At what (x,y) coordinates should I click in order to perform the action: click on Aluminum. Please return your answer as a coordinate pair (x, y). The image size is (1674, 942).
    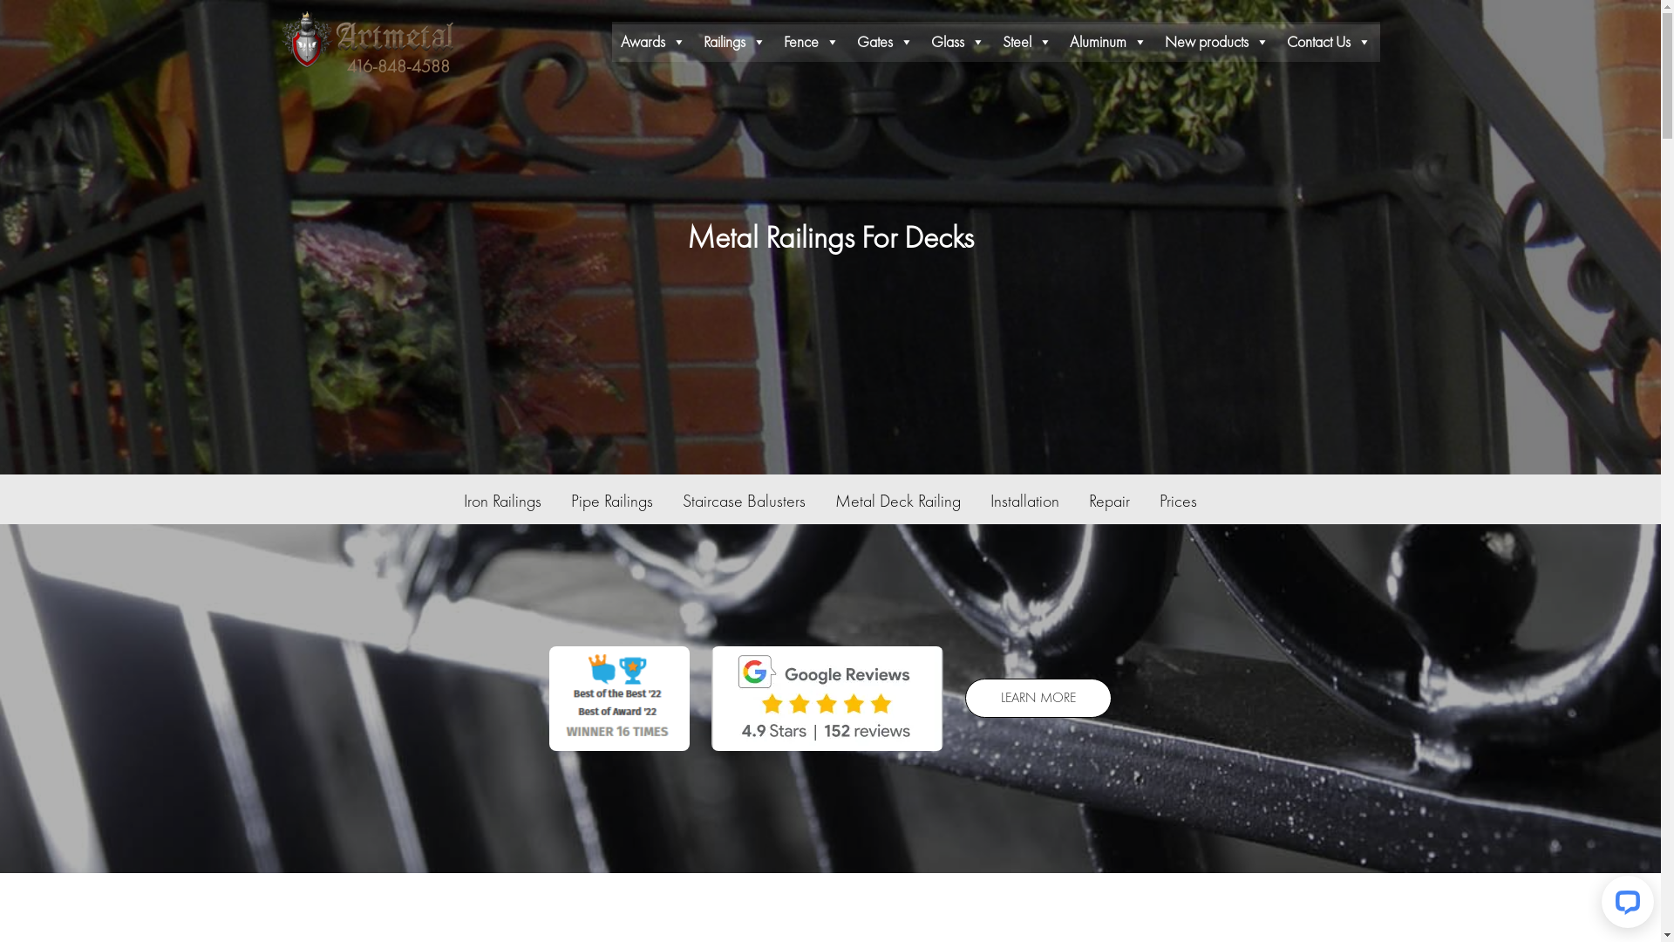
    Looking at the image, I should click on (1107, 42).